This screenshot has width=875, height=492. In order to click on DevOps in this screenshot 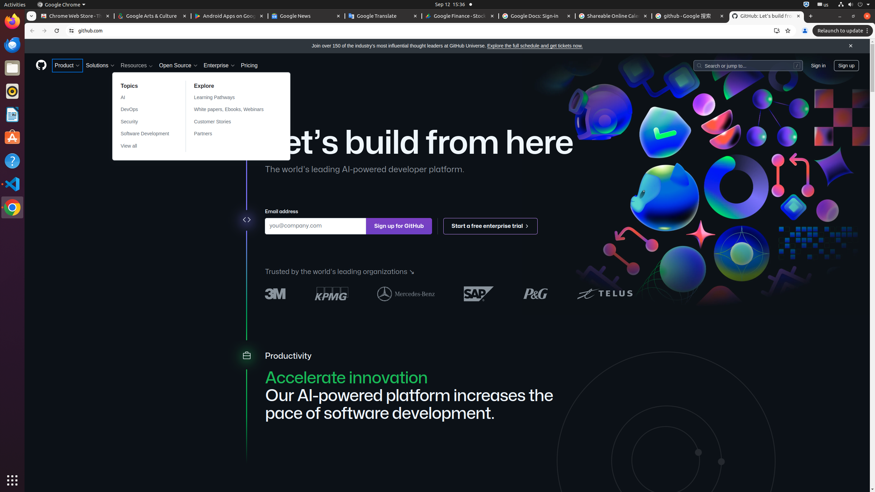, I will do `click(145, 110)`.